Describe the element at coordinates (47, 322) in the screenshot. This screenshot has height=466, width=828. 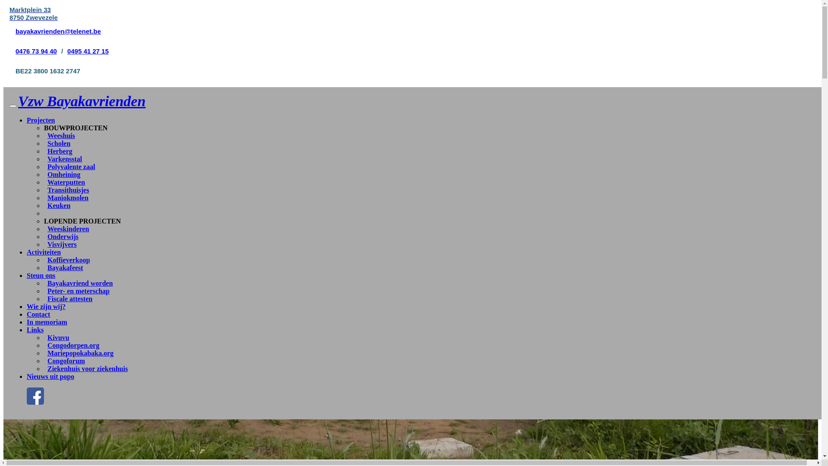
I see `In memoriam` at that location.